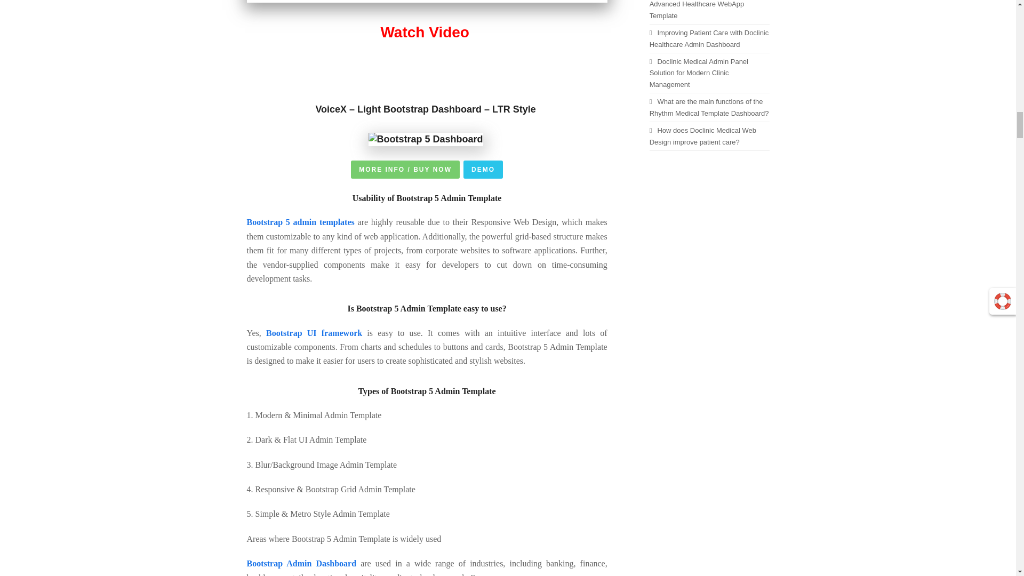  Describe the element at coordinates (300, 222) in the screenshot. I see `Bootstrap 5 admin templates` at that location.